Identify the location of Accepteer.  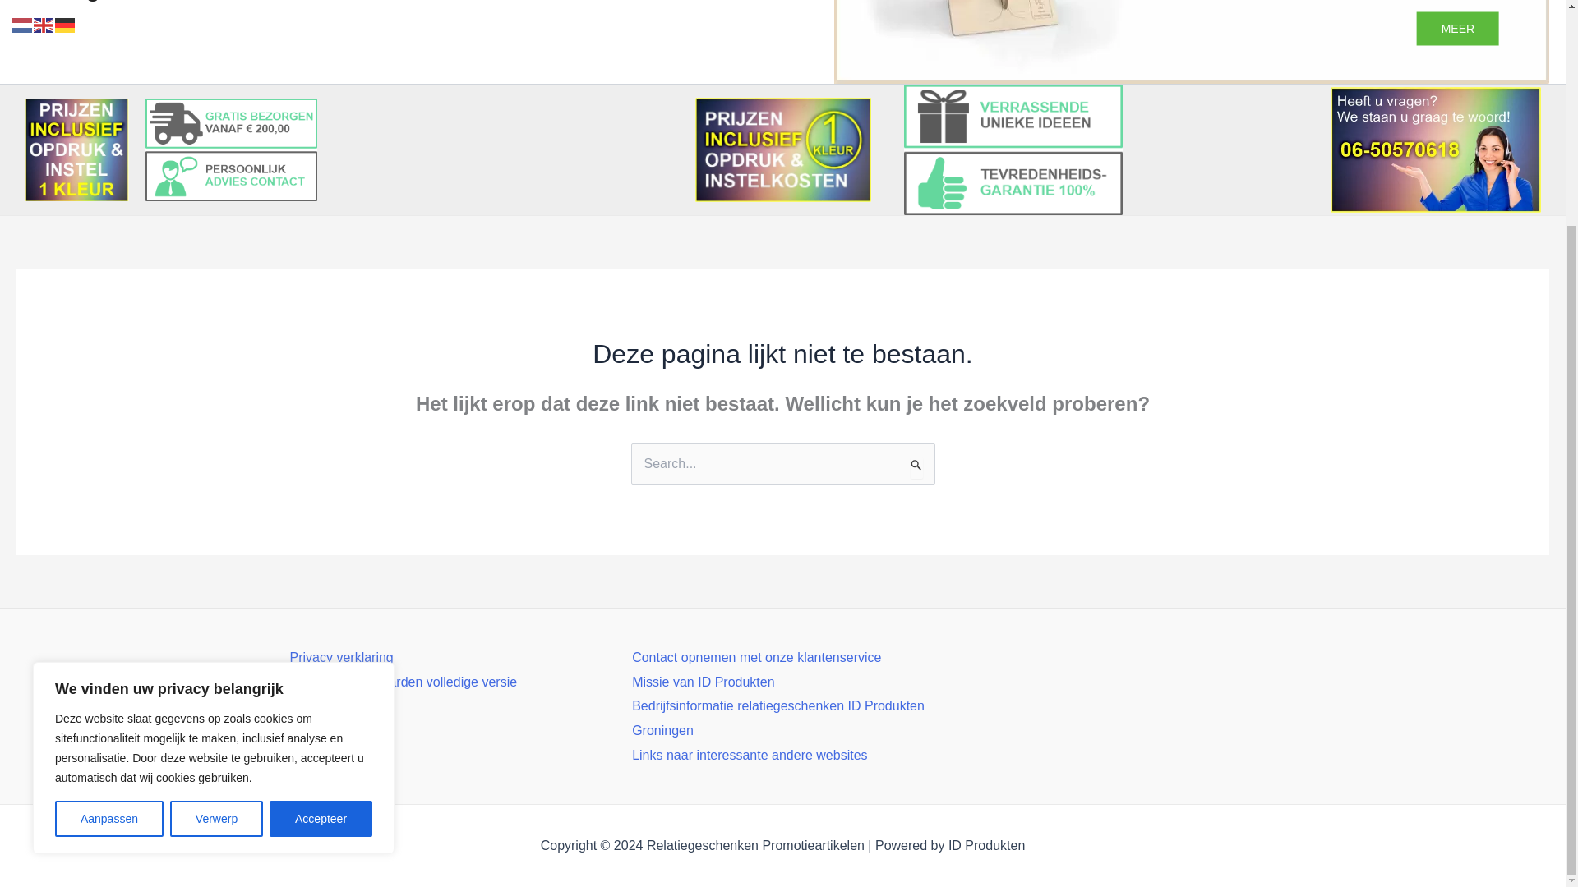
(321, 527).